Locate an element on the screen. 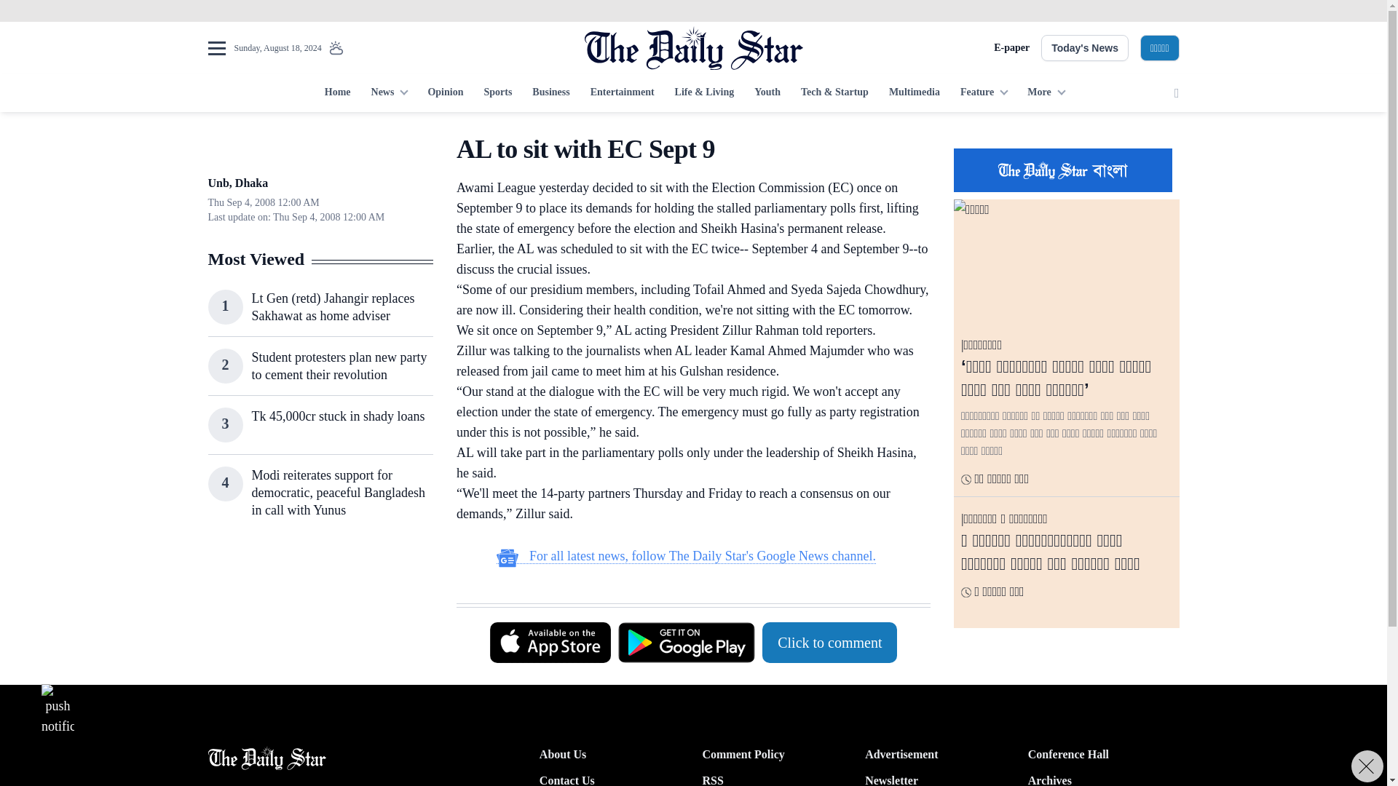  Multimedia is located at coordinates (915, 93).